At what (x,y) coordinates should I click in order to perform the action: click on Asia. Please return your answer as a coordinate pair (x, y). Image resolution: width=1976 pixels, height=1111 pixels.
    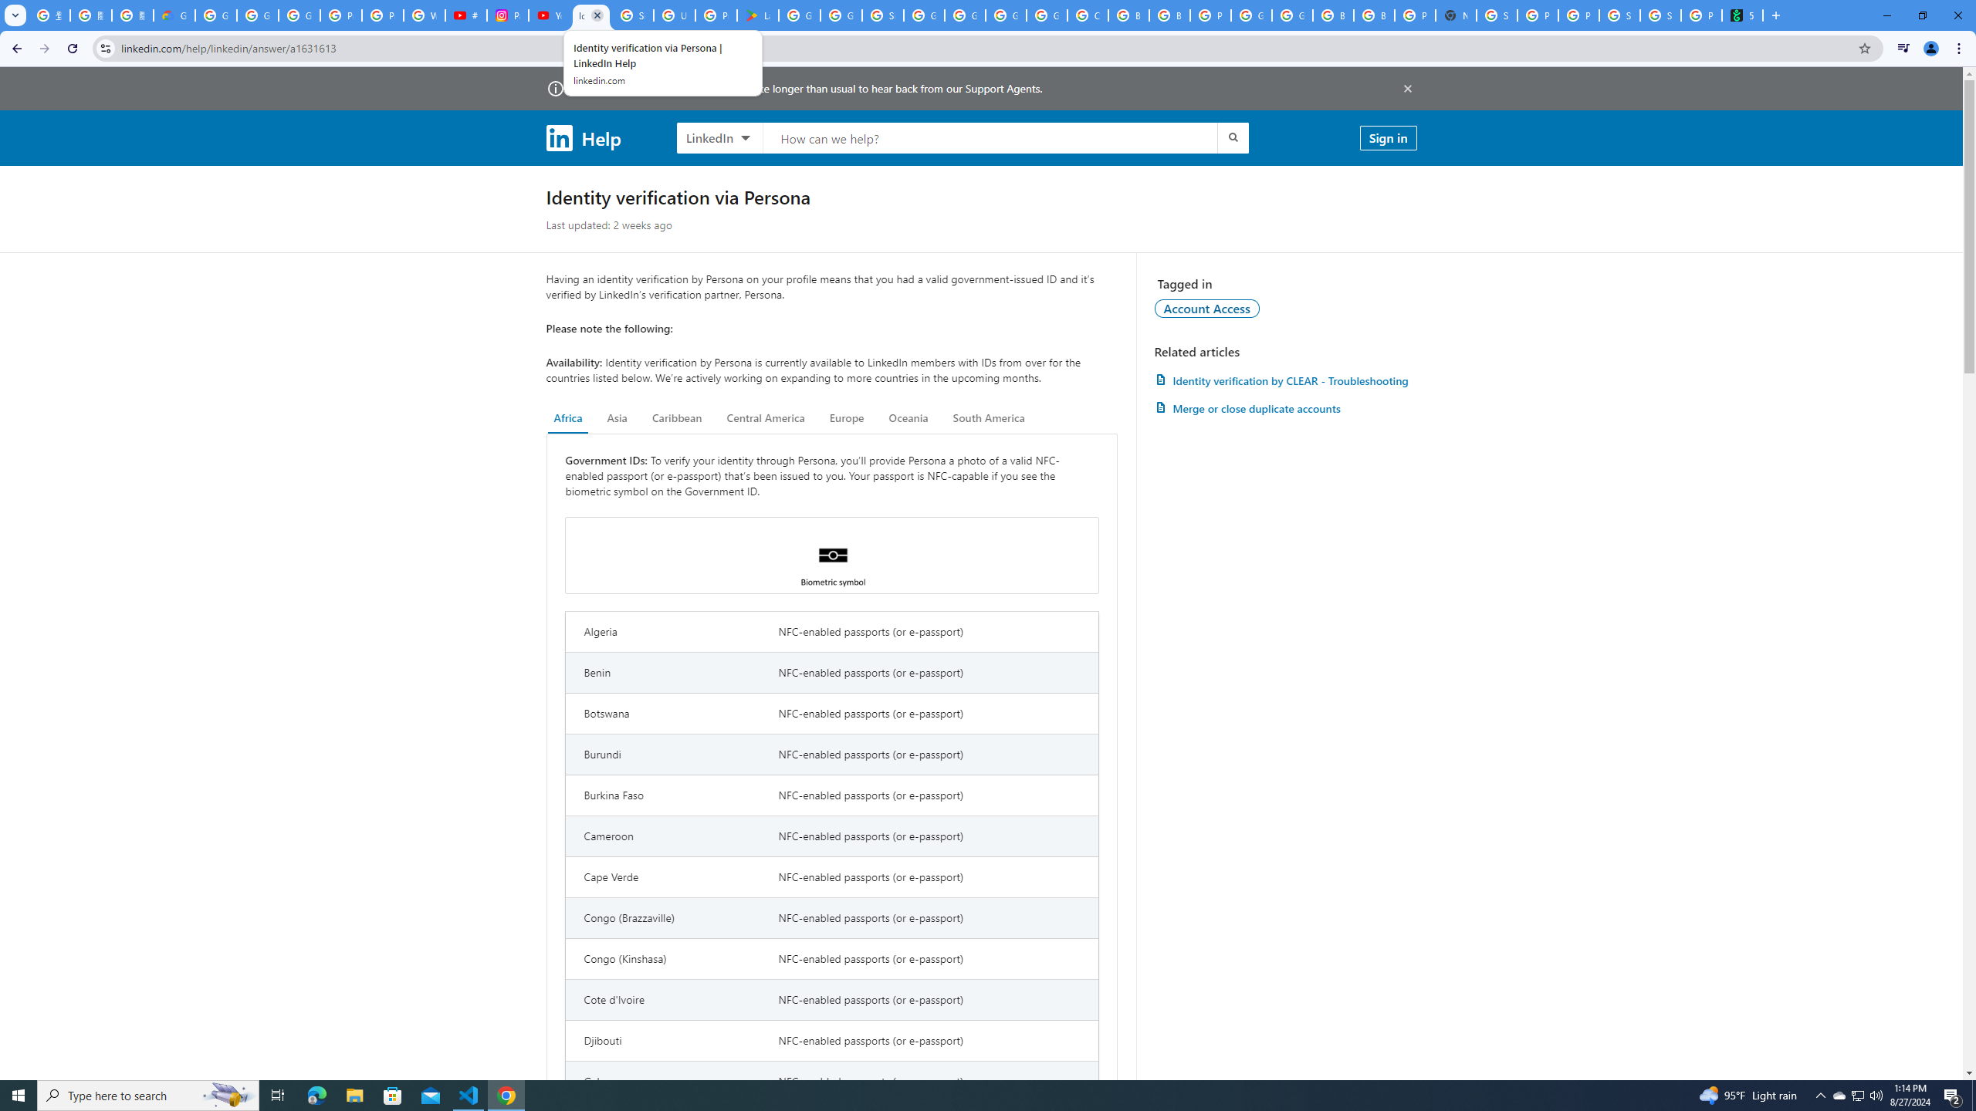
    Looking at the image, I should click on (617, 418).